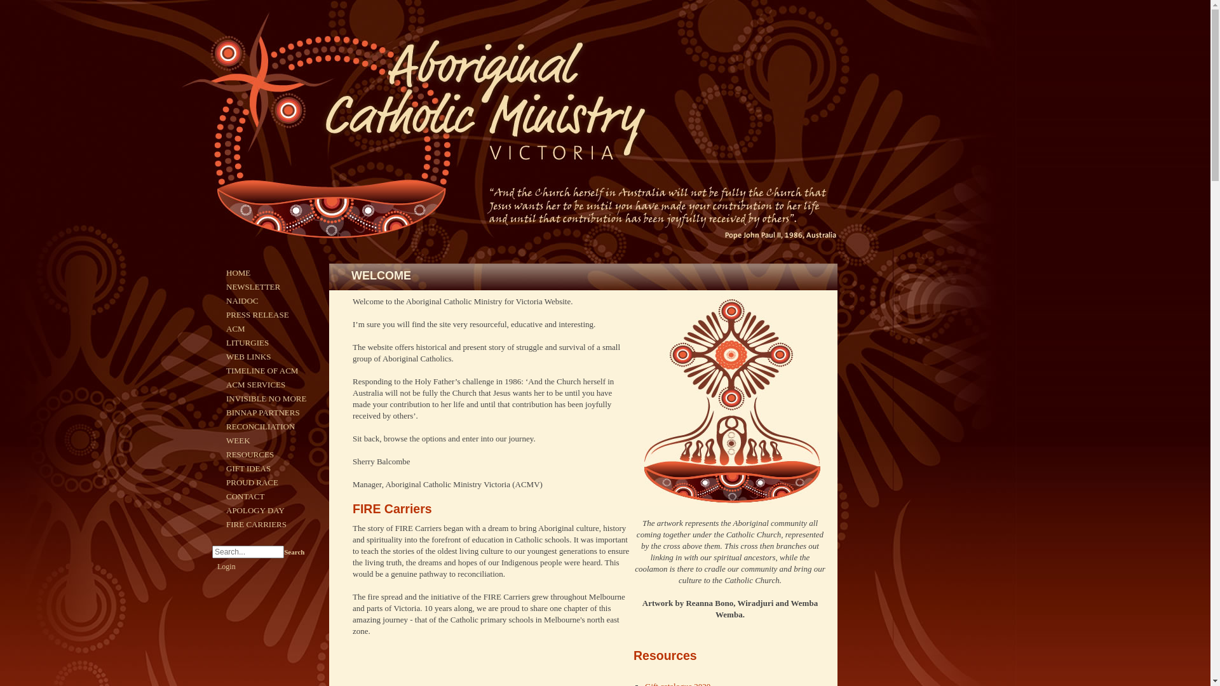 The height and width of the screenshot is (686, 1220). Describe the element at coordinates (266, 398) in the screenshot. I see `INVISIBLE NO MORE` at that location.